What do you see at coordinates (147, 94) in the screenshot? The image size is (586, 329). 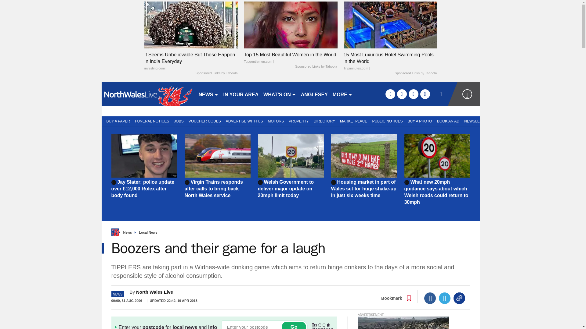 I see `northwales` at bounding box center [147, 94].